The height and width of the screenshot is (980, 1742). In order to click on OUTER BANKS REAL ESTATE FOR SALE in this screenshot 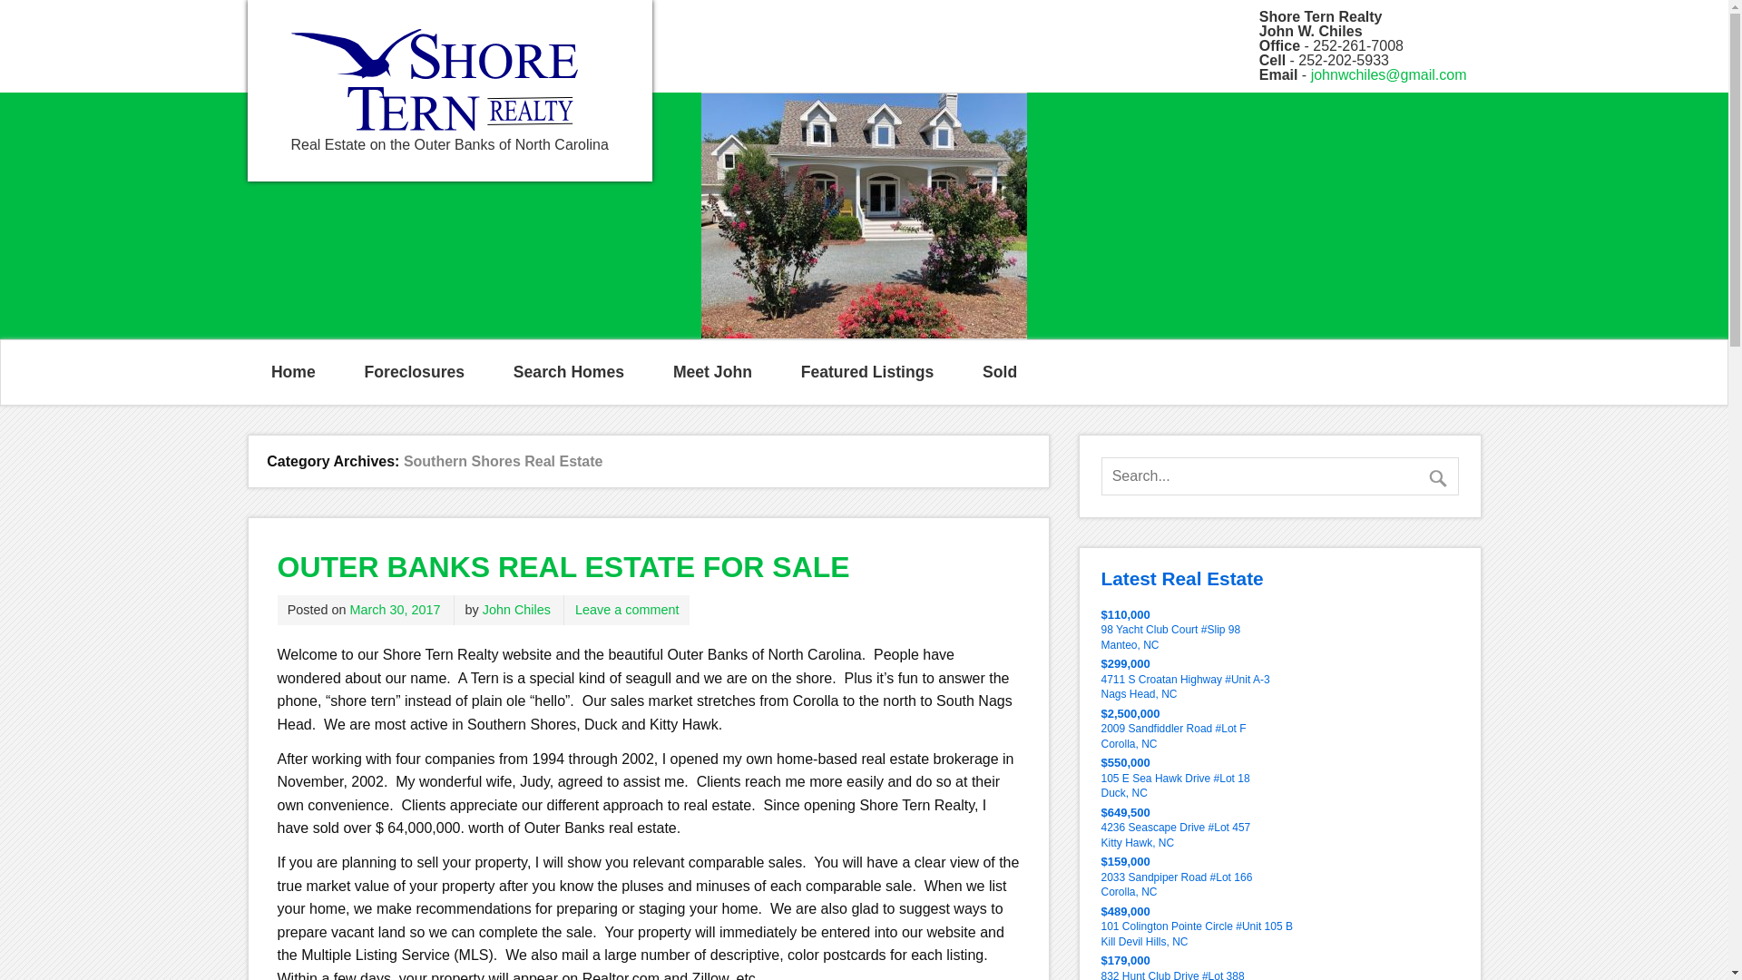, I will do `click(563, 566)`.